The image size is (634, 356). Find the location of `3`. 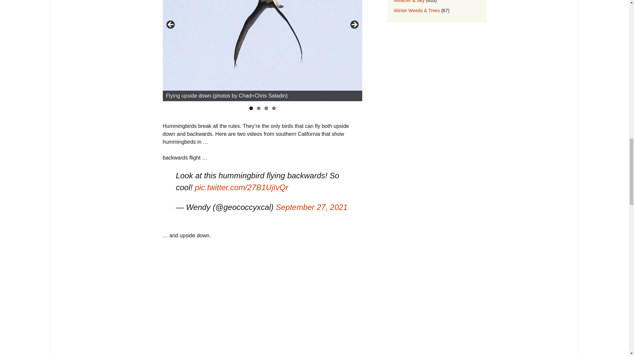

3 is located at coordinates (266, 108).